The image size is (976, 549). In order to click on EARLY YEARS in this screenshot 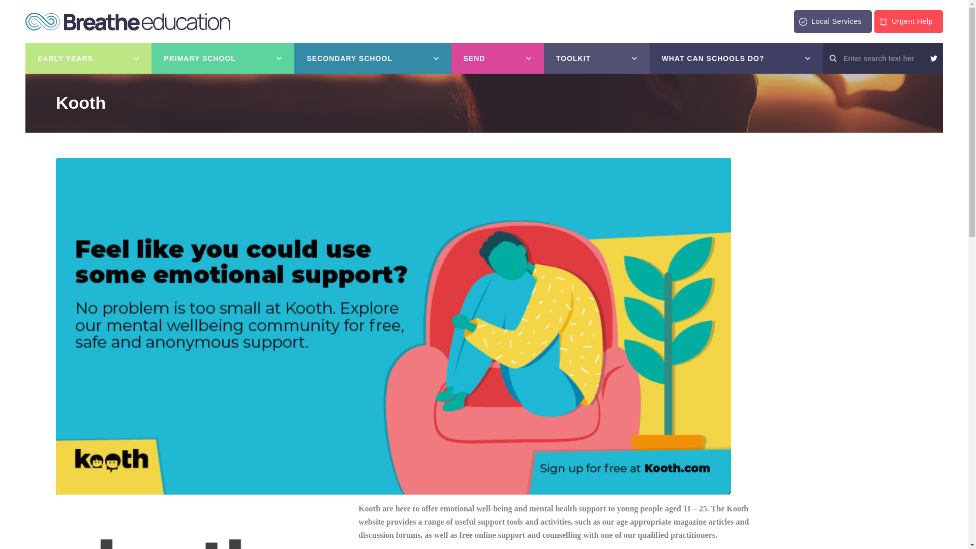, I will do `click(88, 58)`.